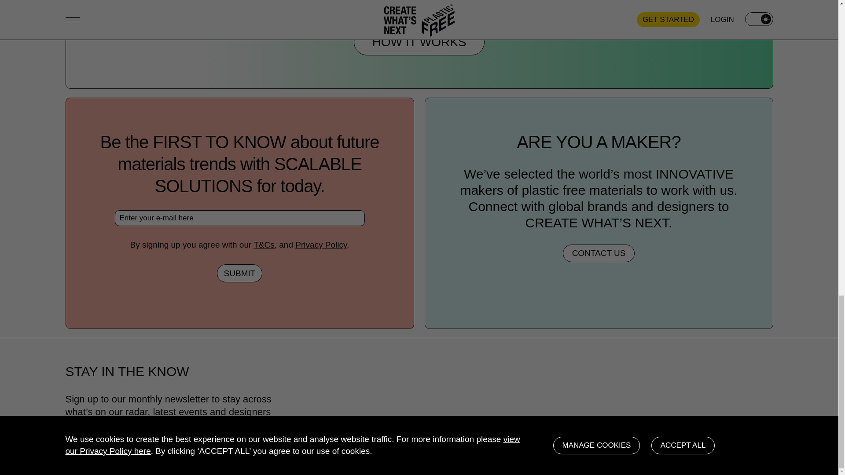 This screenshot has height=475, width=845. Describe the element at coordinates (240, 273) in the screenshot. I see `SUBMIT` at that location.